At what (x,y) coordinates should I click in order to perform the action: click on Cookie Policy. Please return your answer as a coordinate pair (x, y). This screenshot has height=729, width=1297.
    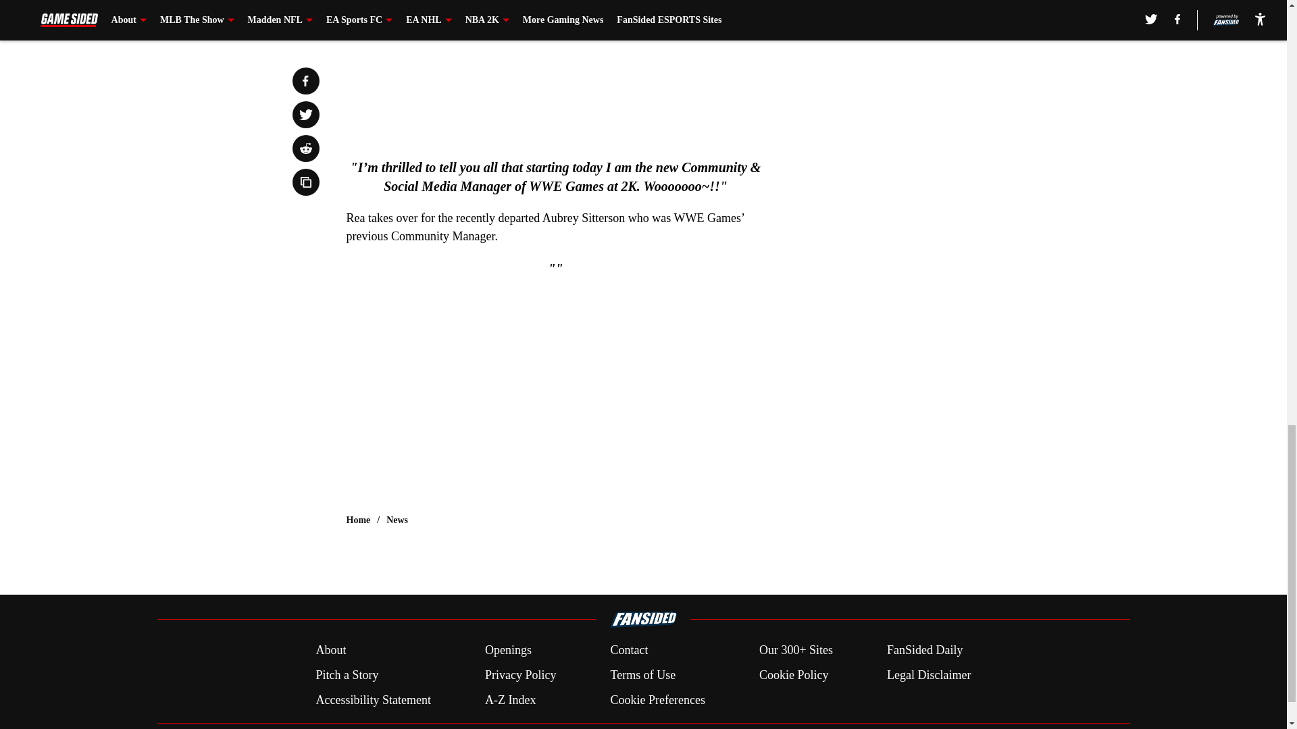
    Looking at the image, I should click on (793, 675).